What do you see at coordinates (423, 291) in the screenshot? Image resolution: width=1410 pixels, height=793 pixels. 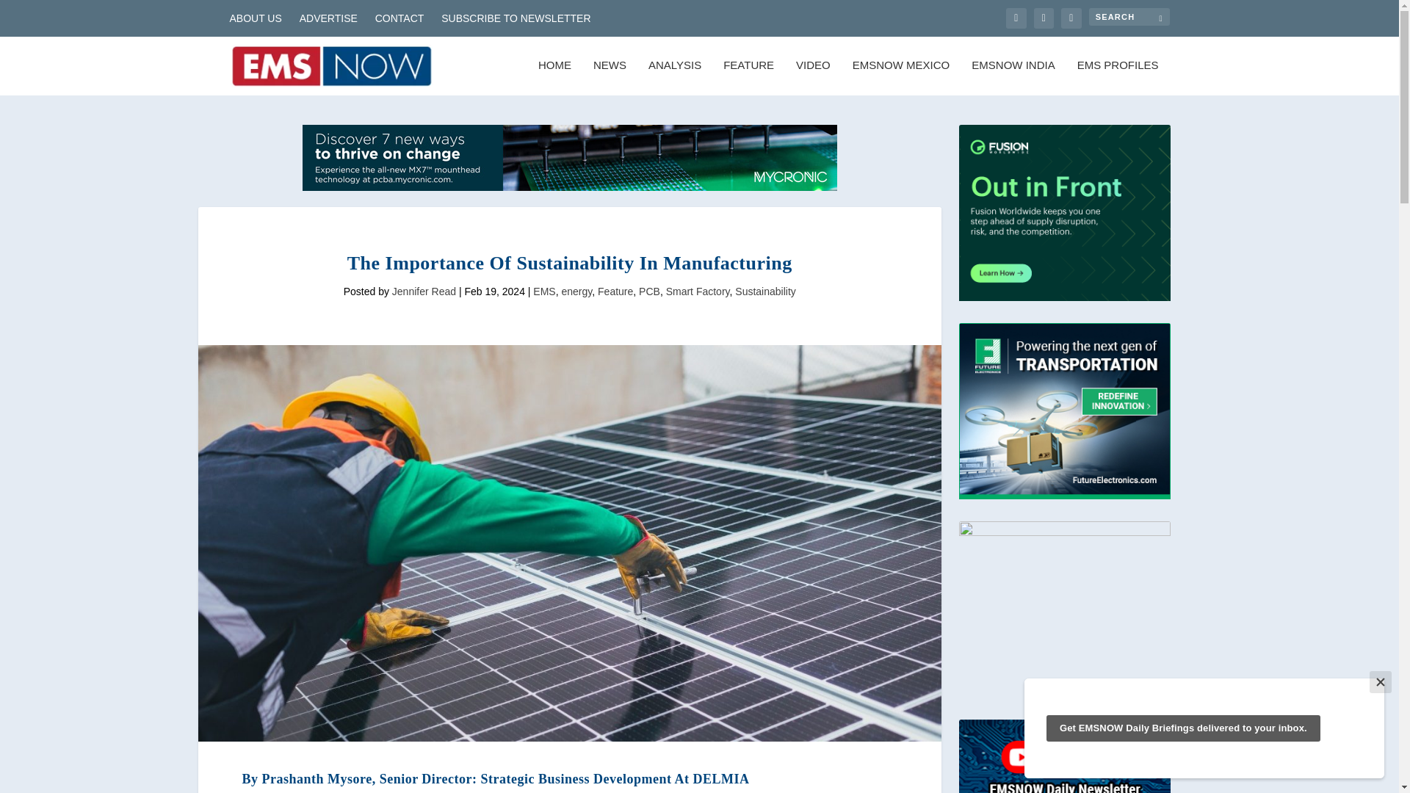 I see `Jennifer Read` at bounding box center [423, 291].